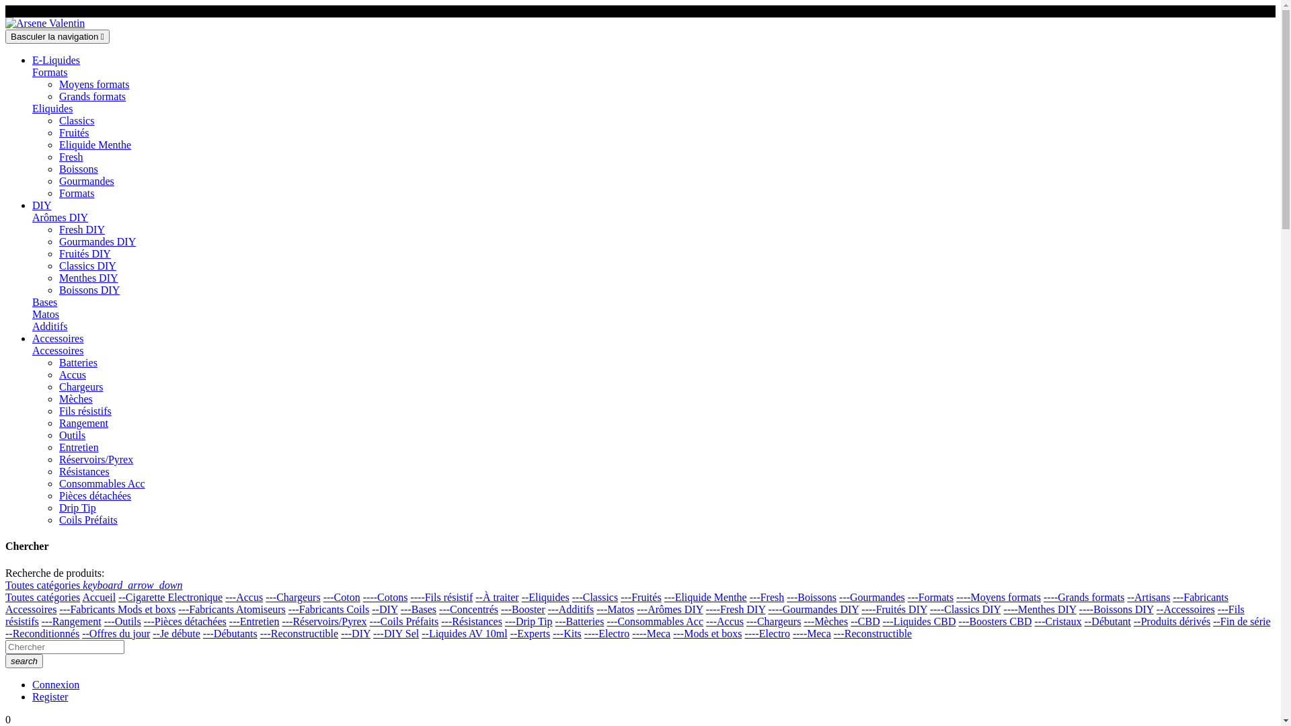 This screenshot has width=1291, height=726. I want to click on ---Additifs, so click(571, 609).